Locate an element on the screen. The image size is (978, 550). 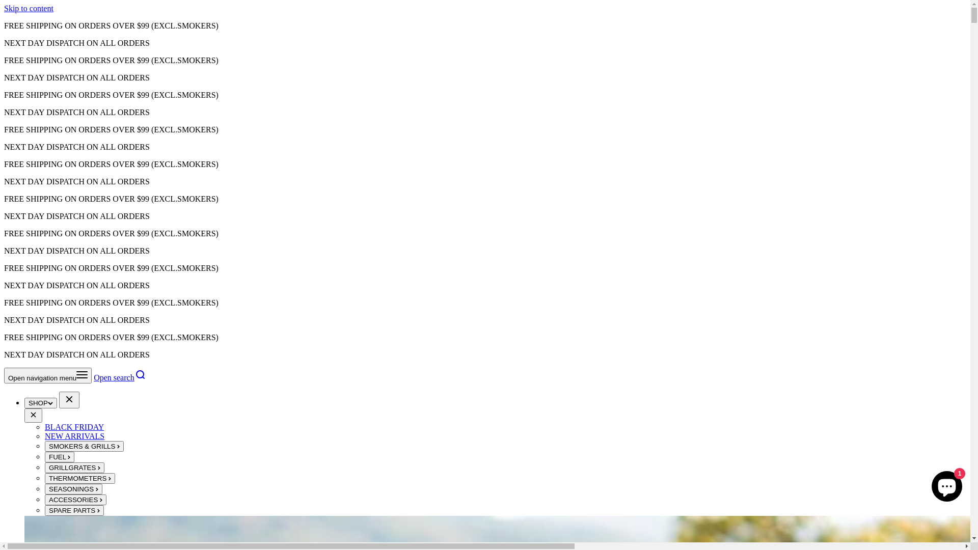
FUEL is located at coordinates (60, 457).